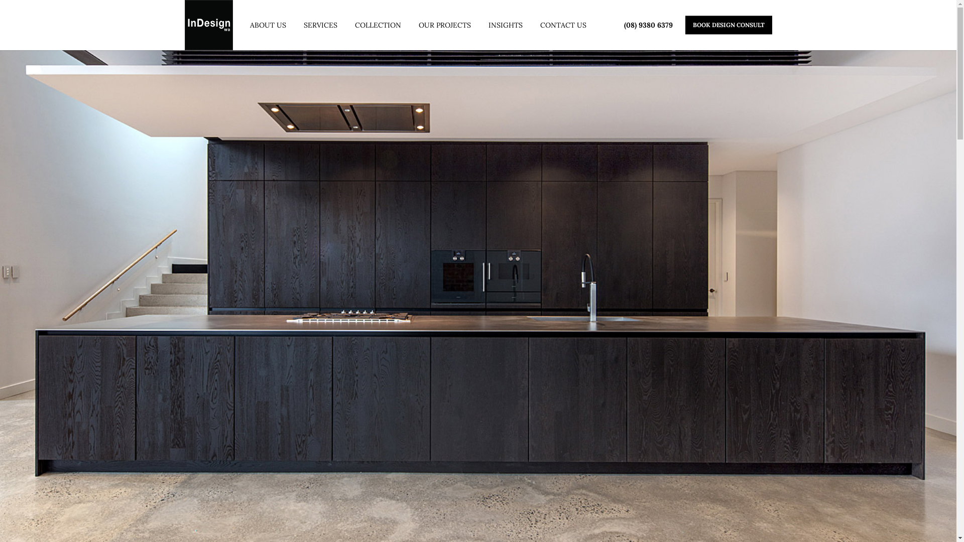 The width and height of the screenshot is (964, 542). Describe the element at coordinates (320, 25) in the screenshot. I see `SERVICES` at that location.